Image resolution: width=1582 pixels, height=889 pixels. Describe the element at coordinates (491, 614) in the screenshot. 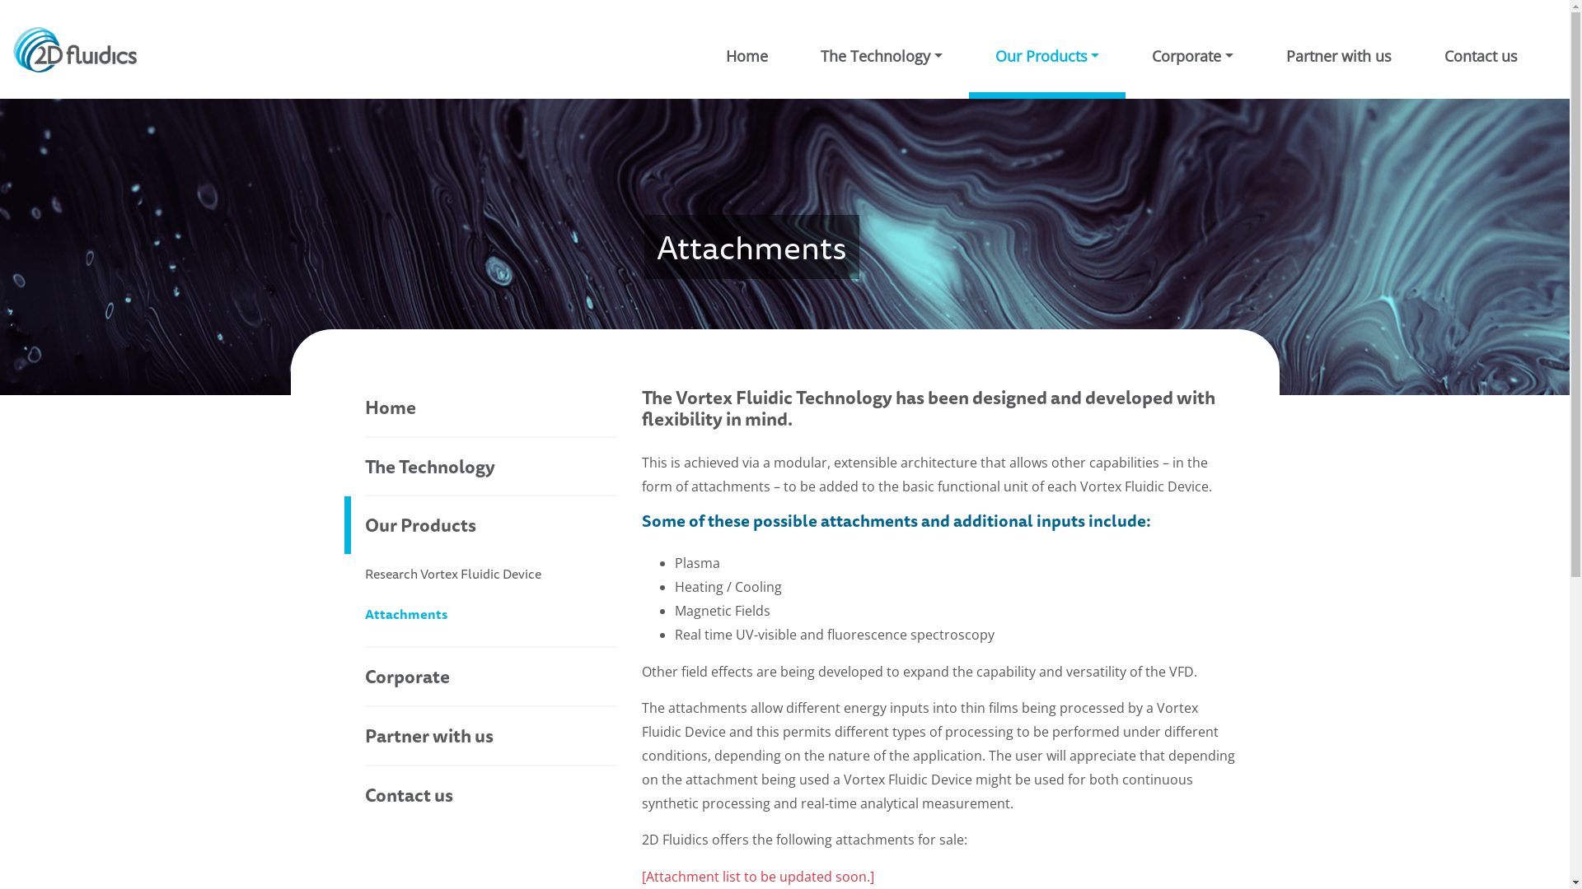

I see `Attachments` at that location.